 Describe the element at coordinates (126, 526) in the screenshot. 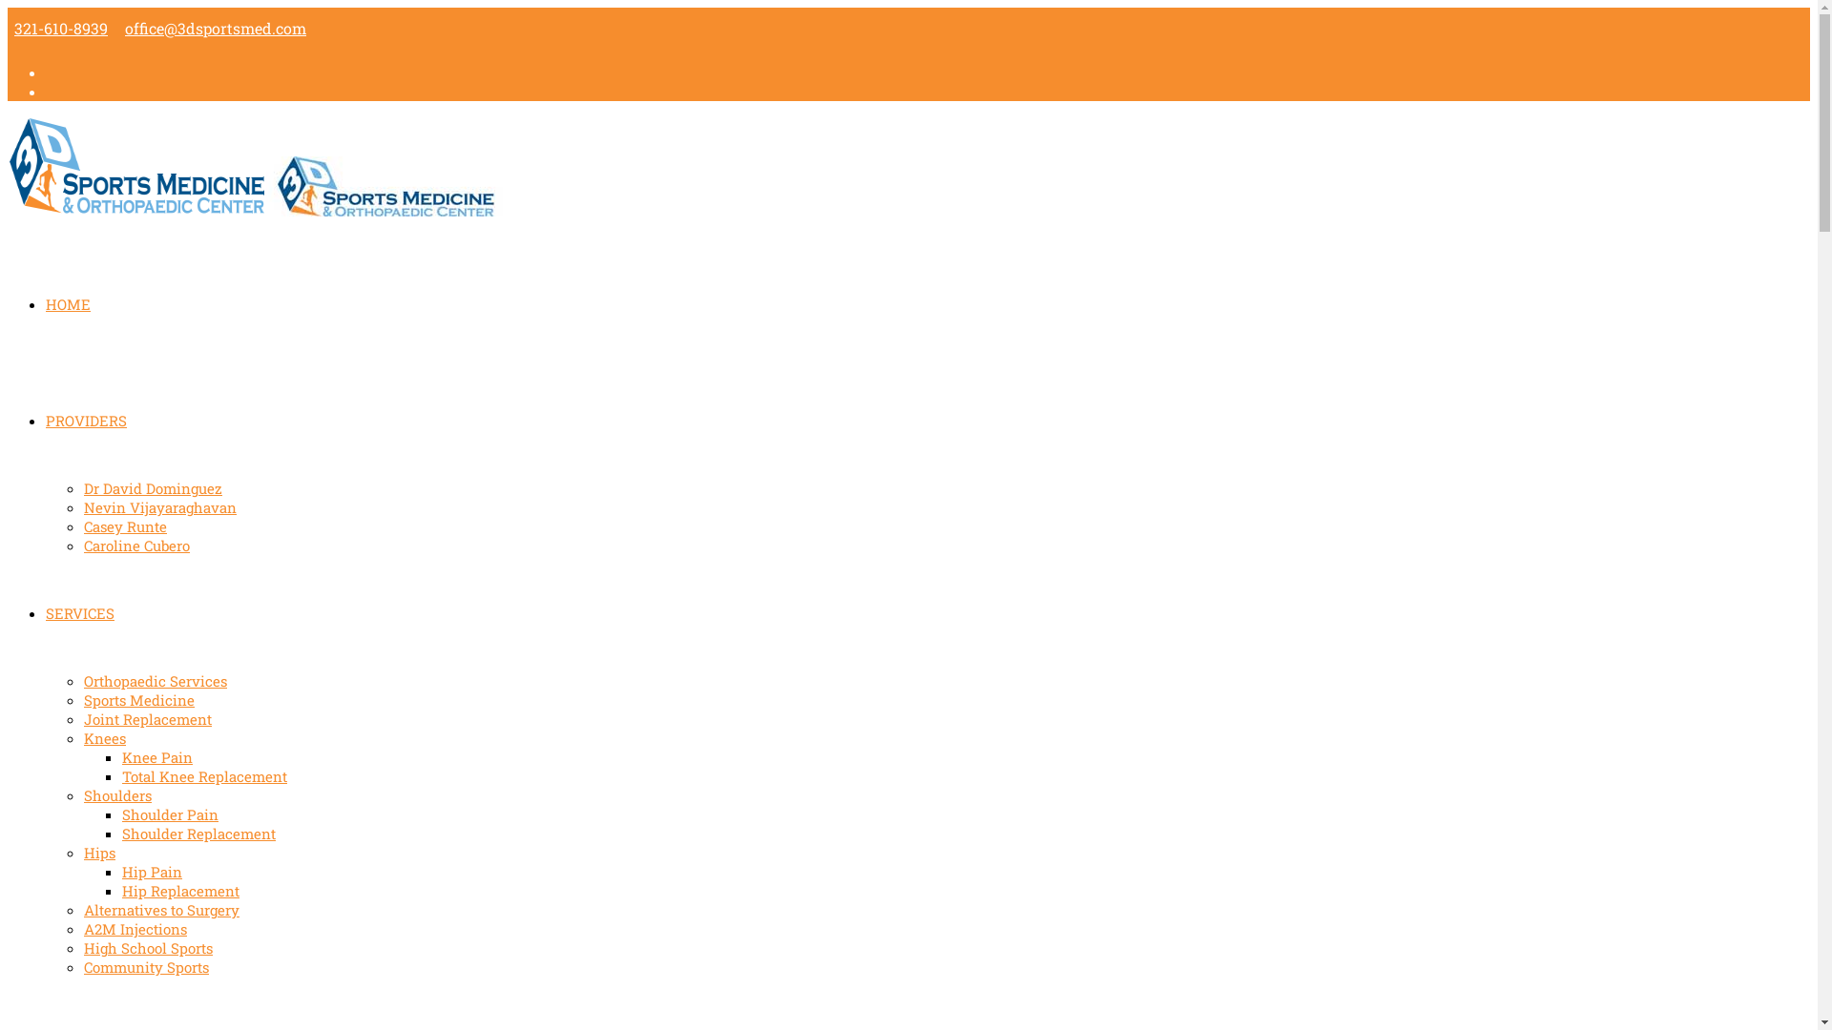

I see `Casey Runte` at that location.